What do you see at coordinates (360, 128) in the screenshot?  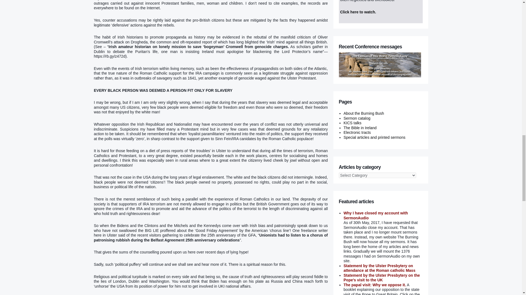 I see `The Bible in Ireland` at bounding box center [360, 128].